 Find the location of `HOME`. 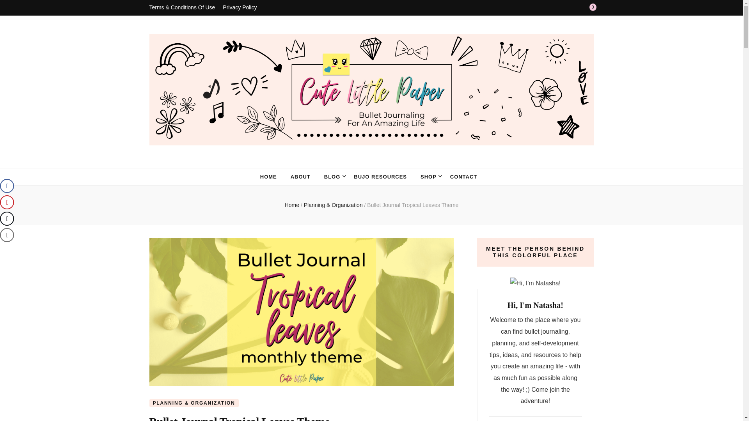

HOME is located at coordinates (268, 177).